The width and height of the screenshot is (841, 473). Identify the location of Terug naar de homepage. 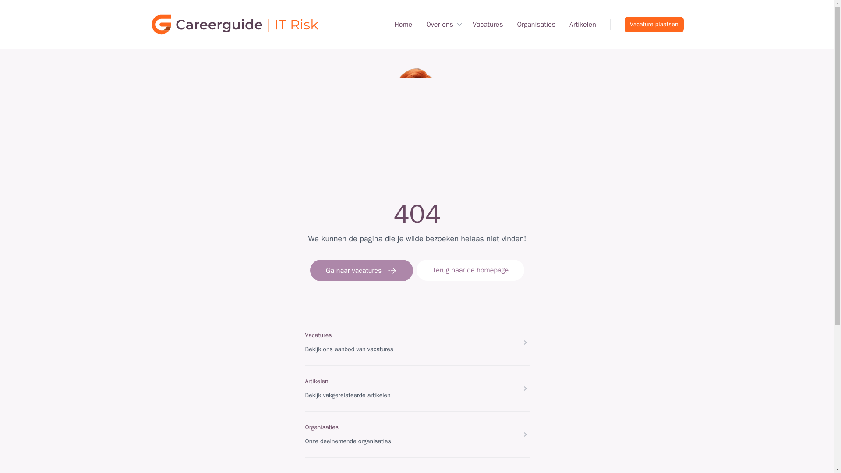
(470, 270).